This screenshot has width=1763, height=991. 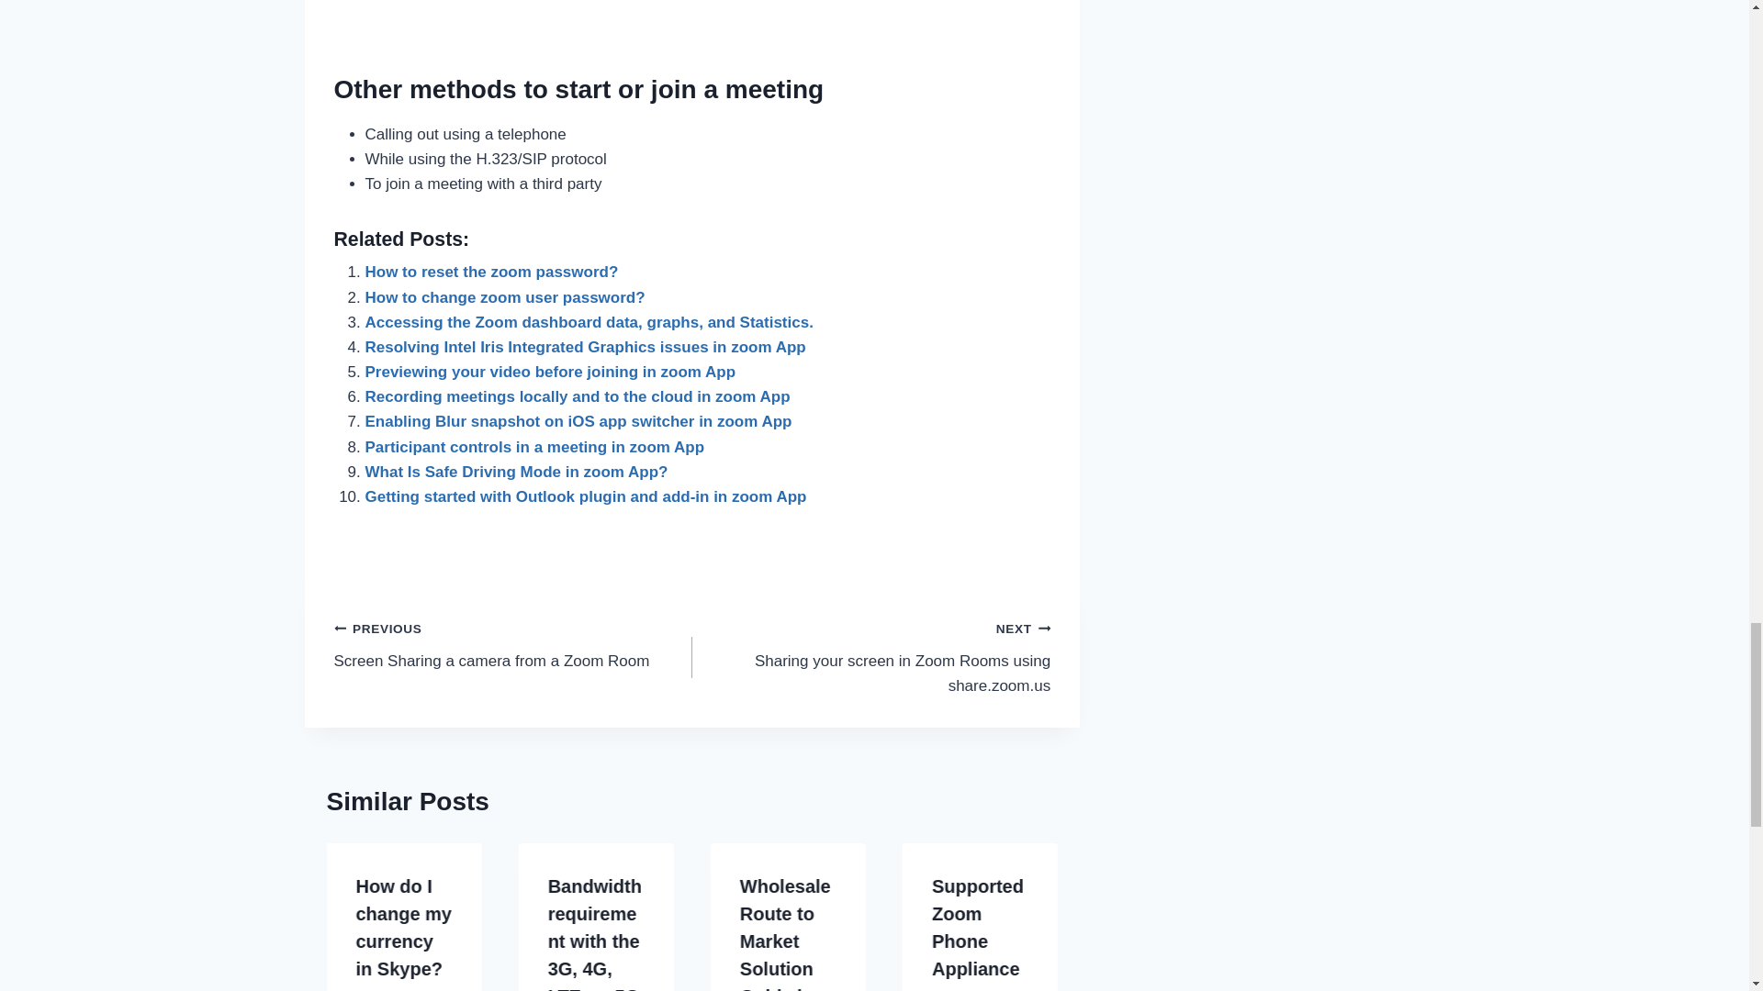 What do you see at coordinates (589, 322) in the screenshot?
I see `Accessing the Zoom dashboard data, graphs, and Statistics.` at bounding box center [589, 322].